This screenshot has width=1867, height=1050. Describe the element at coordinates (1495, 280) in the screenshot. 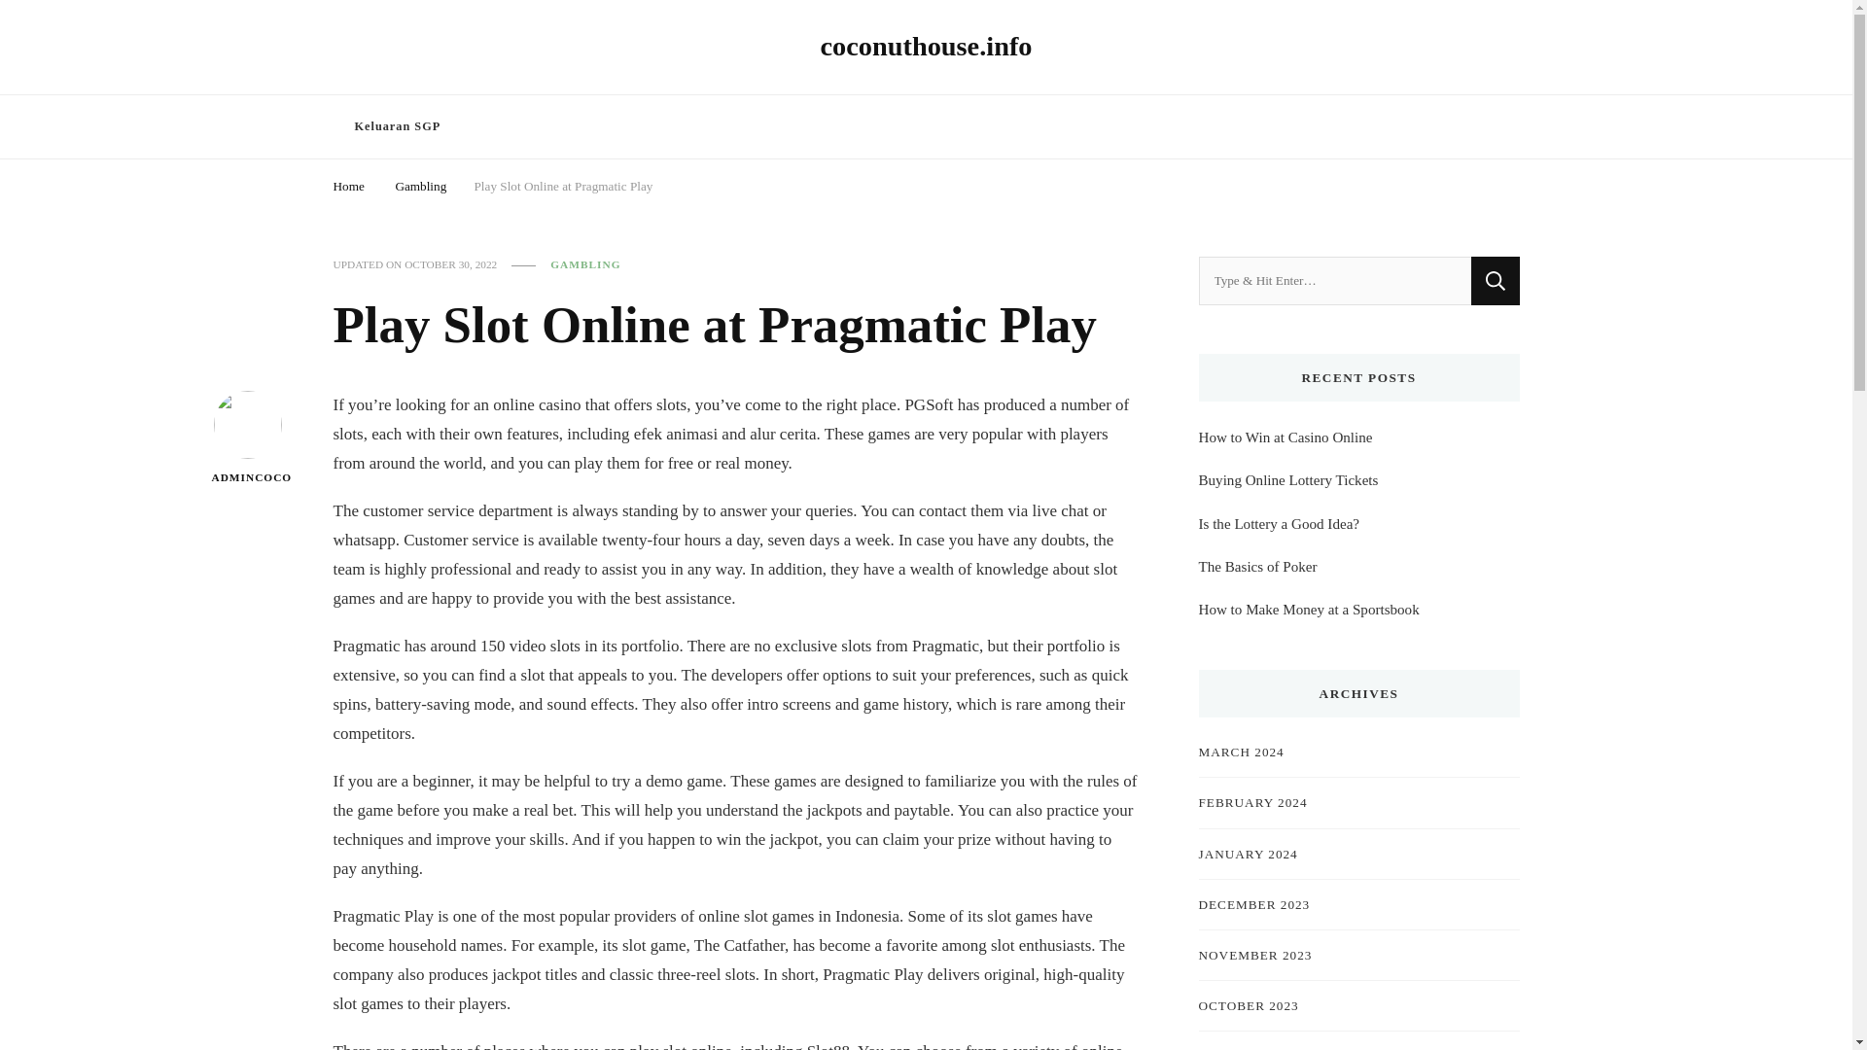

I see `Search` at that location.